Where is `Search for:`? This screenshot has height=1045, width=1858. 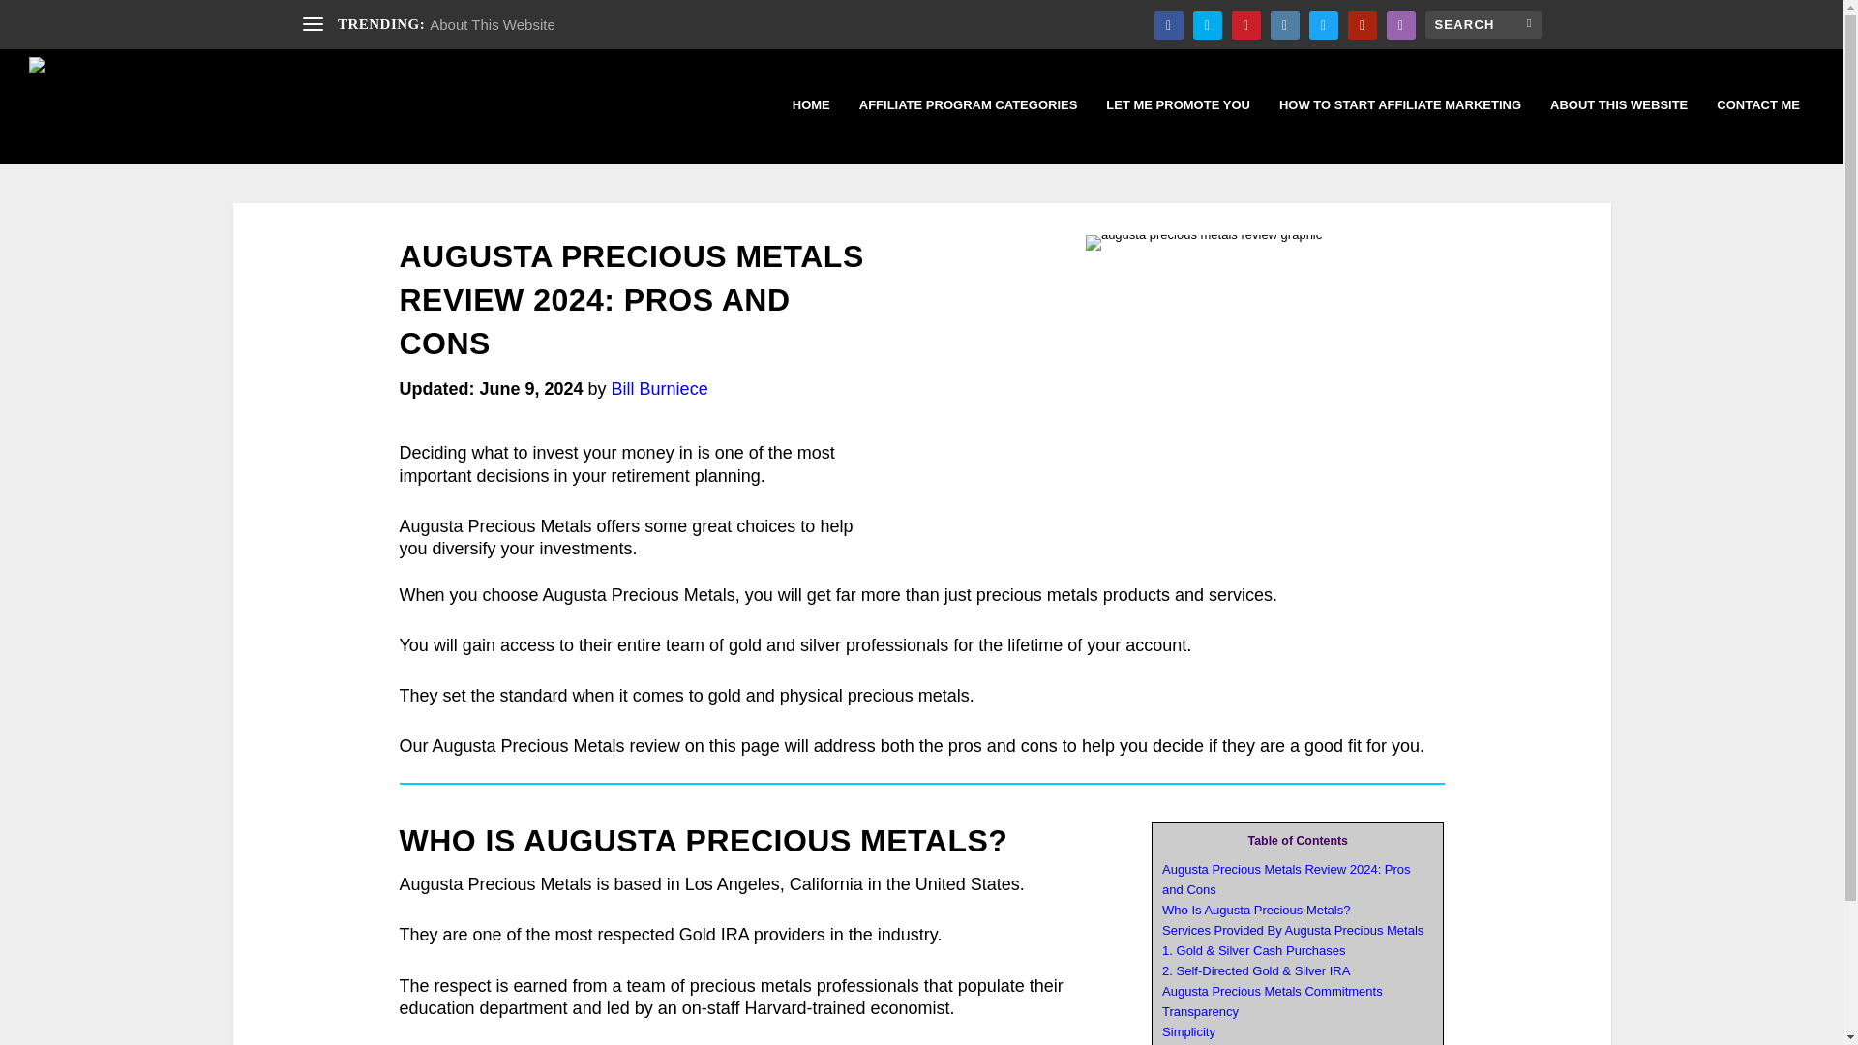 Search for: is located at coordinates (1483, 23).